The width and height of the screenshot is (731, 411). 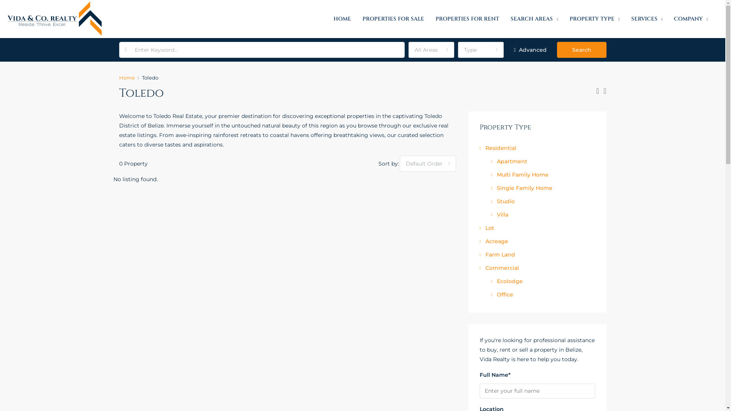 What do you see at coordinates (522, 188) in the screenshot?
I see `Single Family Home` at bounding box center [522, 188].